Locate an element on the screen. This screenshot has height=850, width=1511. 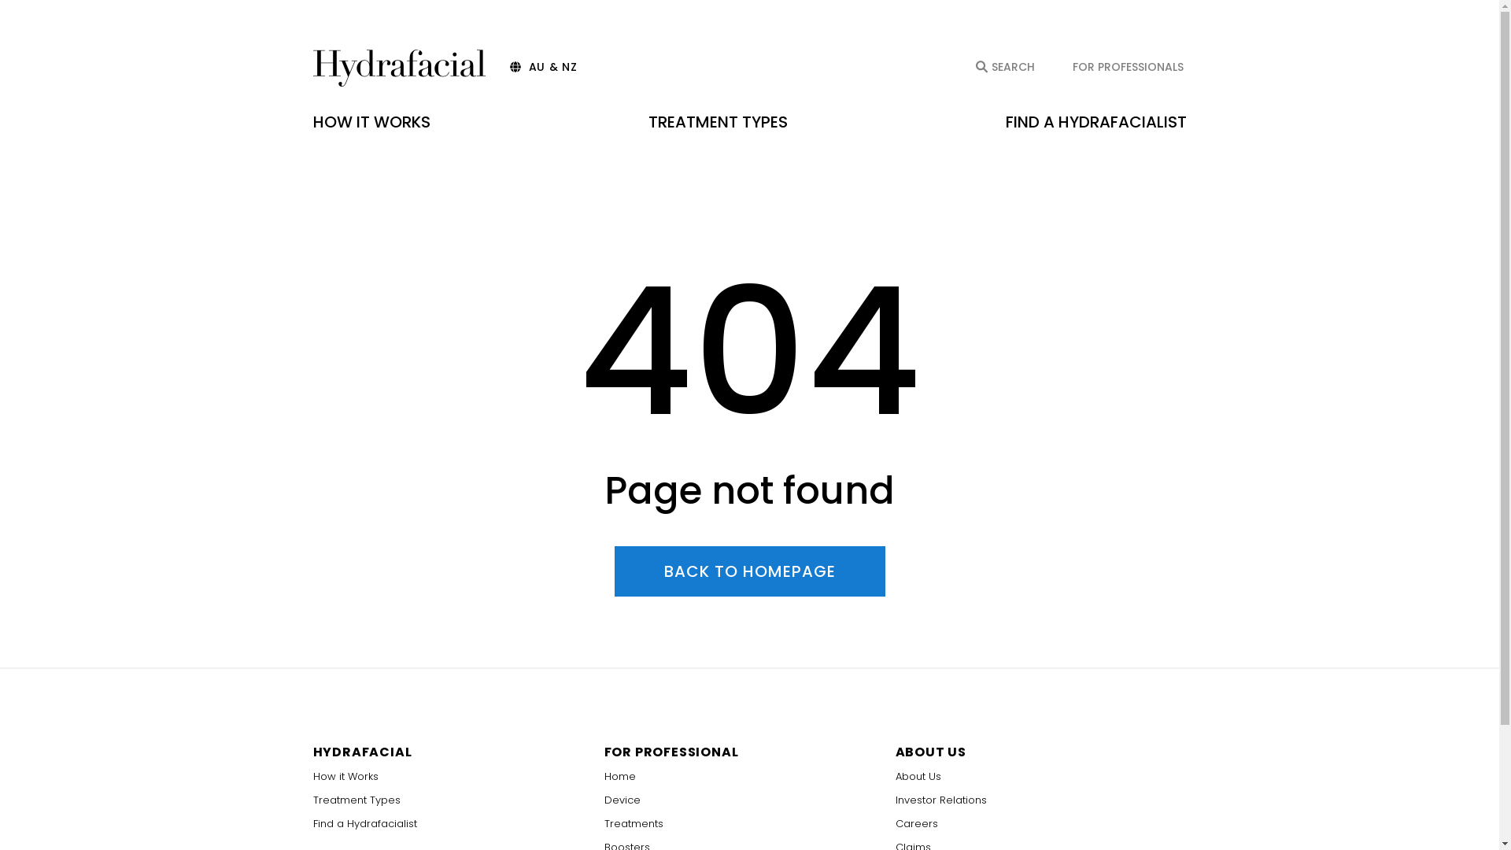
FOR PROFESSIONALS is located at coordinates (1127, 67).